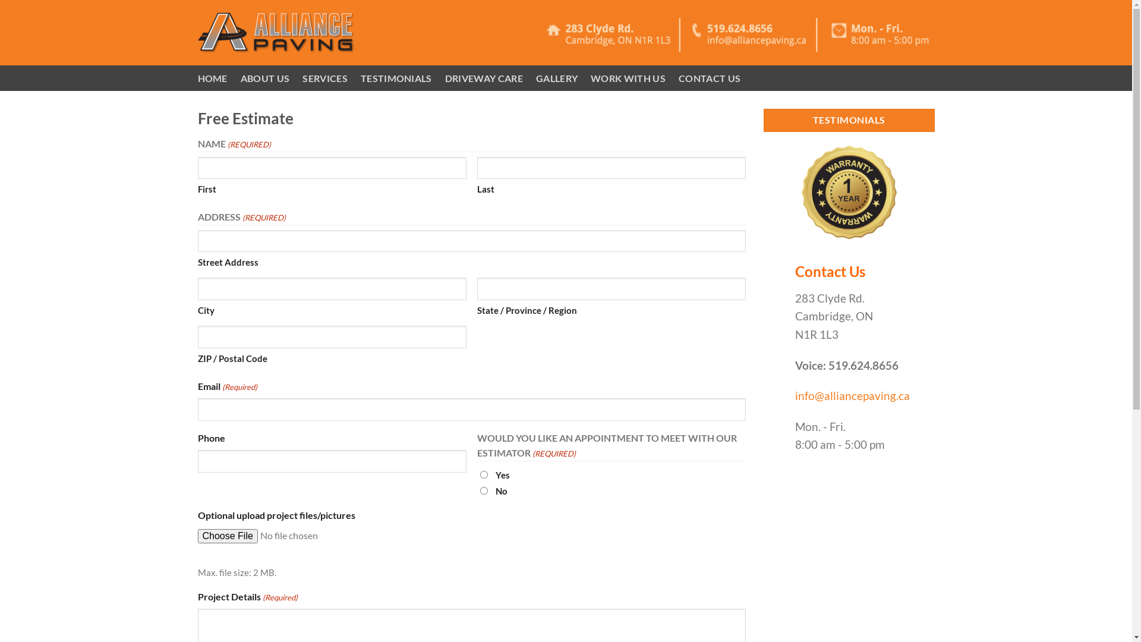 The height and width of the screenshot is (642, 1141). I want to click on CONTACT US, so click(710, 78).